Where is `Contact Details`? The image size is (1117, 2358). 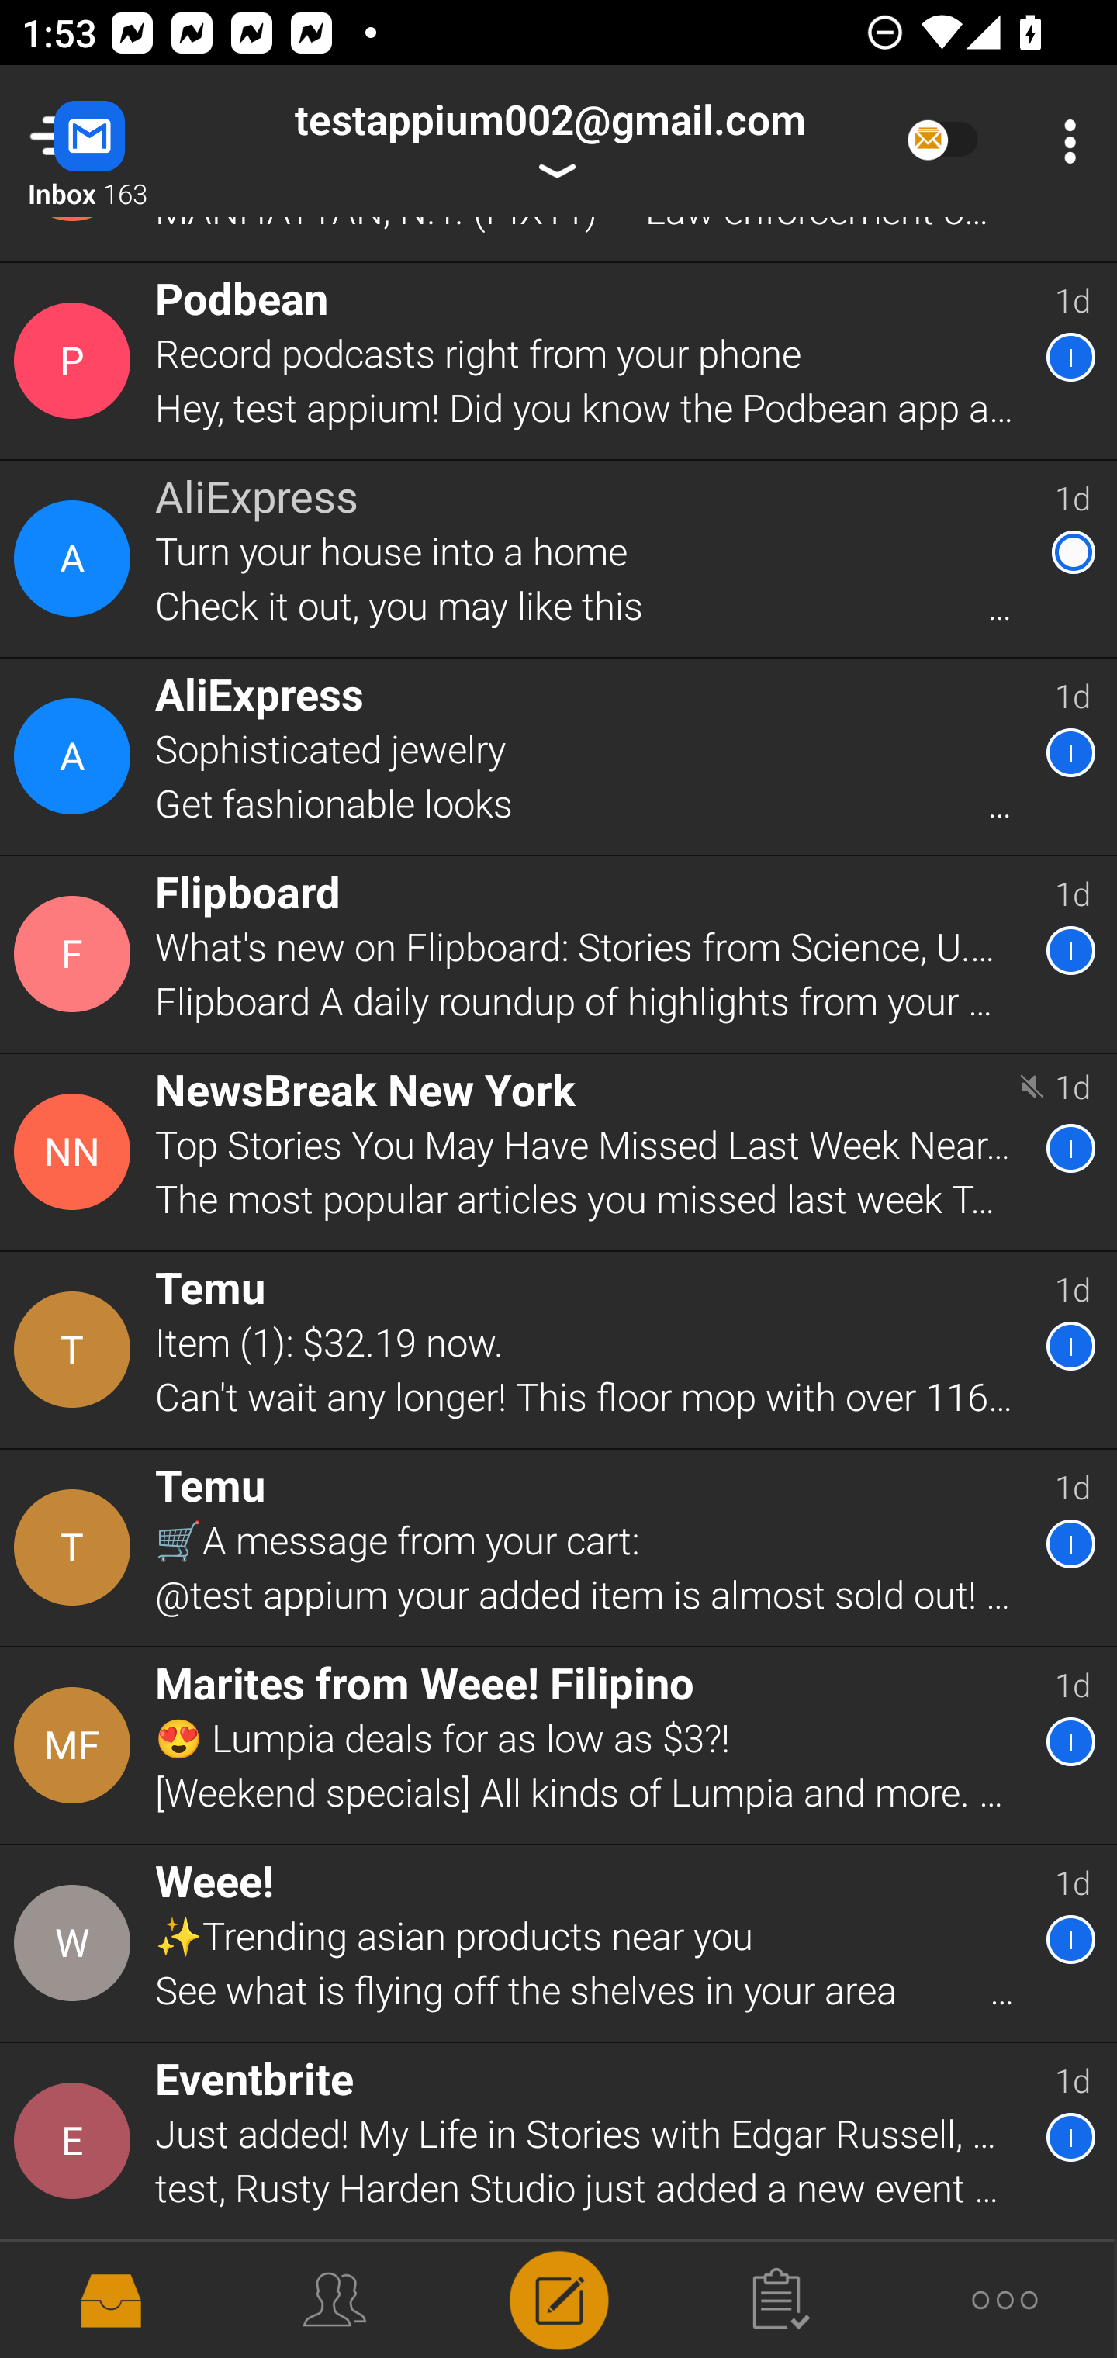 Contact Details is located at coordinates (76, 361).